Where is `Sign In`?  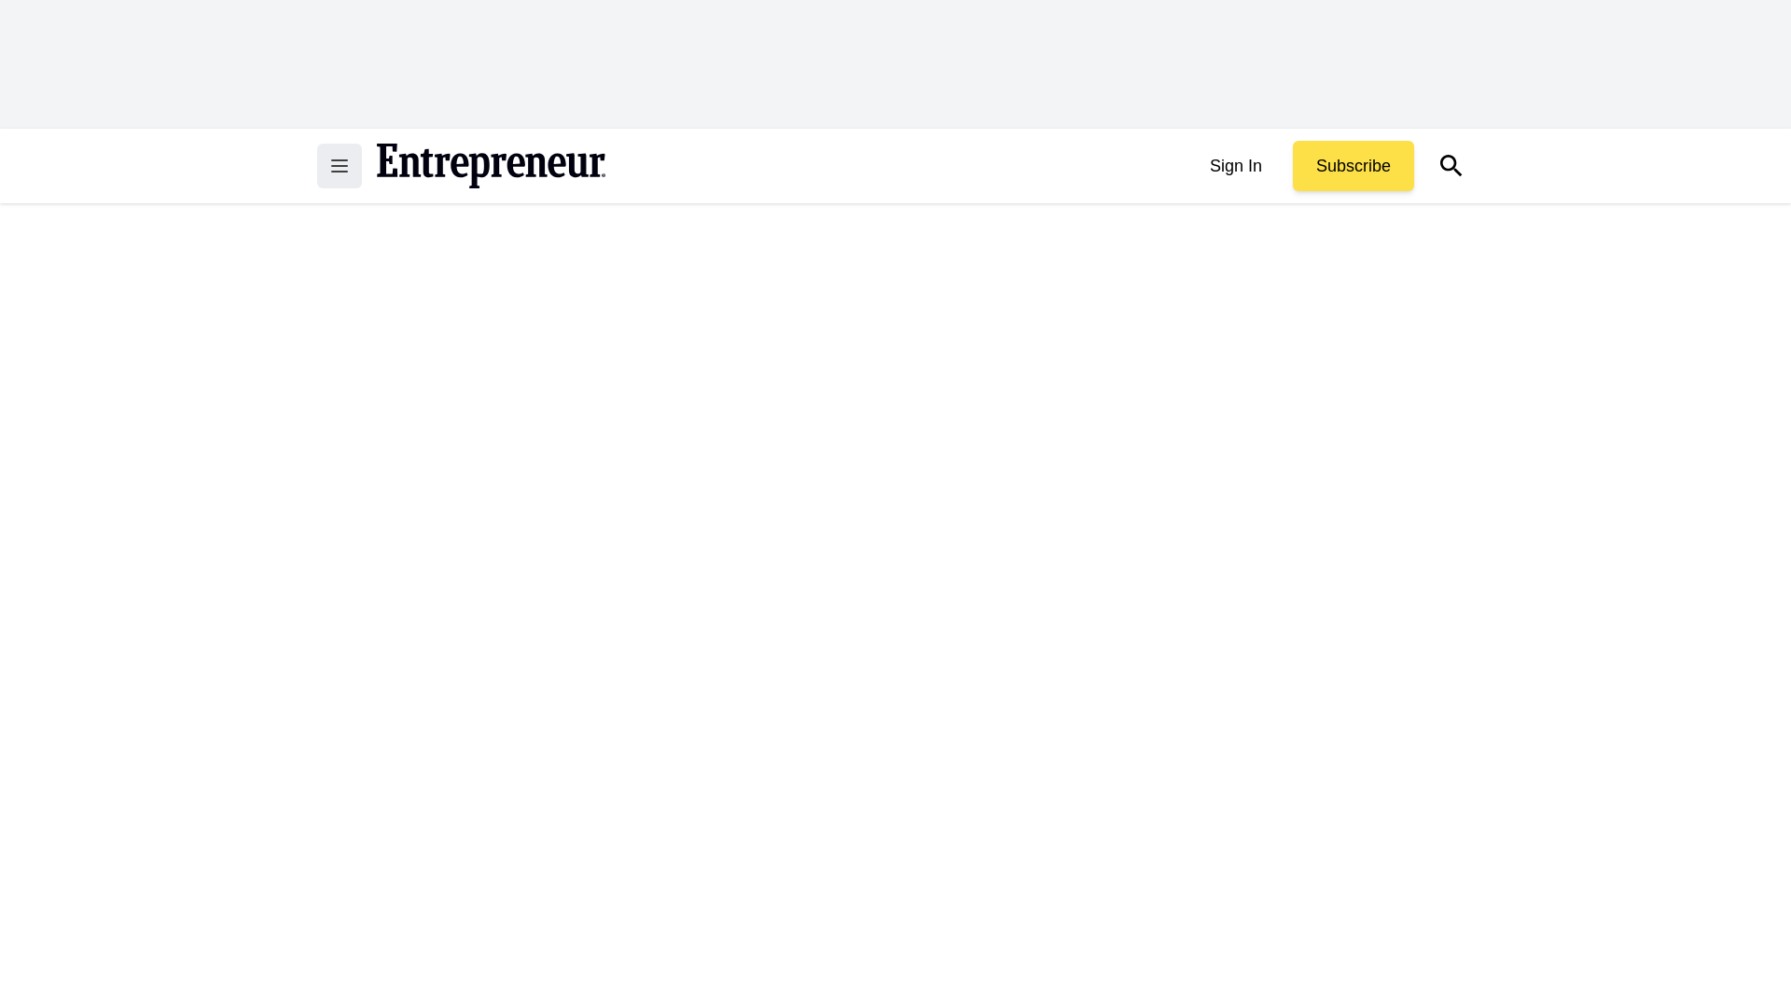 Sign In is located at coordinates (1235, 166).